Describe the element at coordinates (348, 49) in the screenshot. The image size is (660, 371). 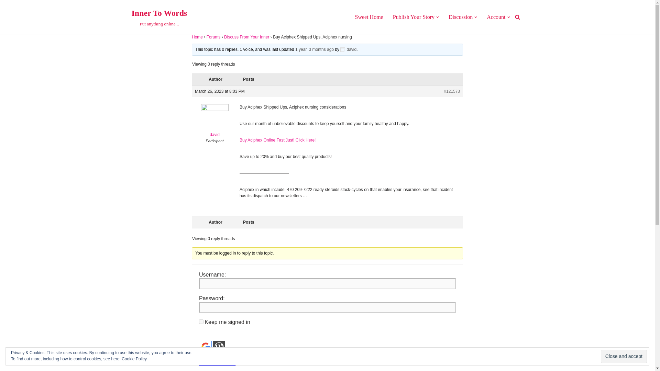
I see `Login with Google` at that location.